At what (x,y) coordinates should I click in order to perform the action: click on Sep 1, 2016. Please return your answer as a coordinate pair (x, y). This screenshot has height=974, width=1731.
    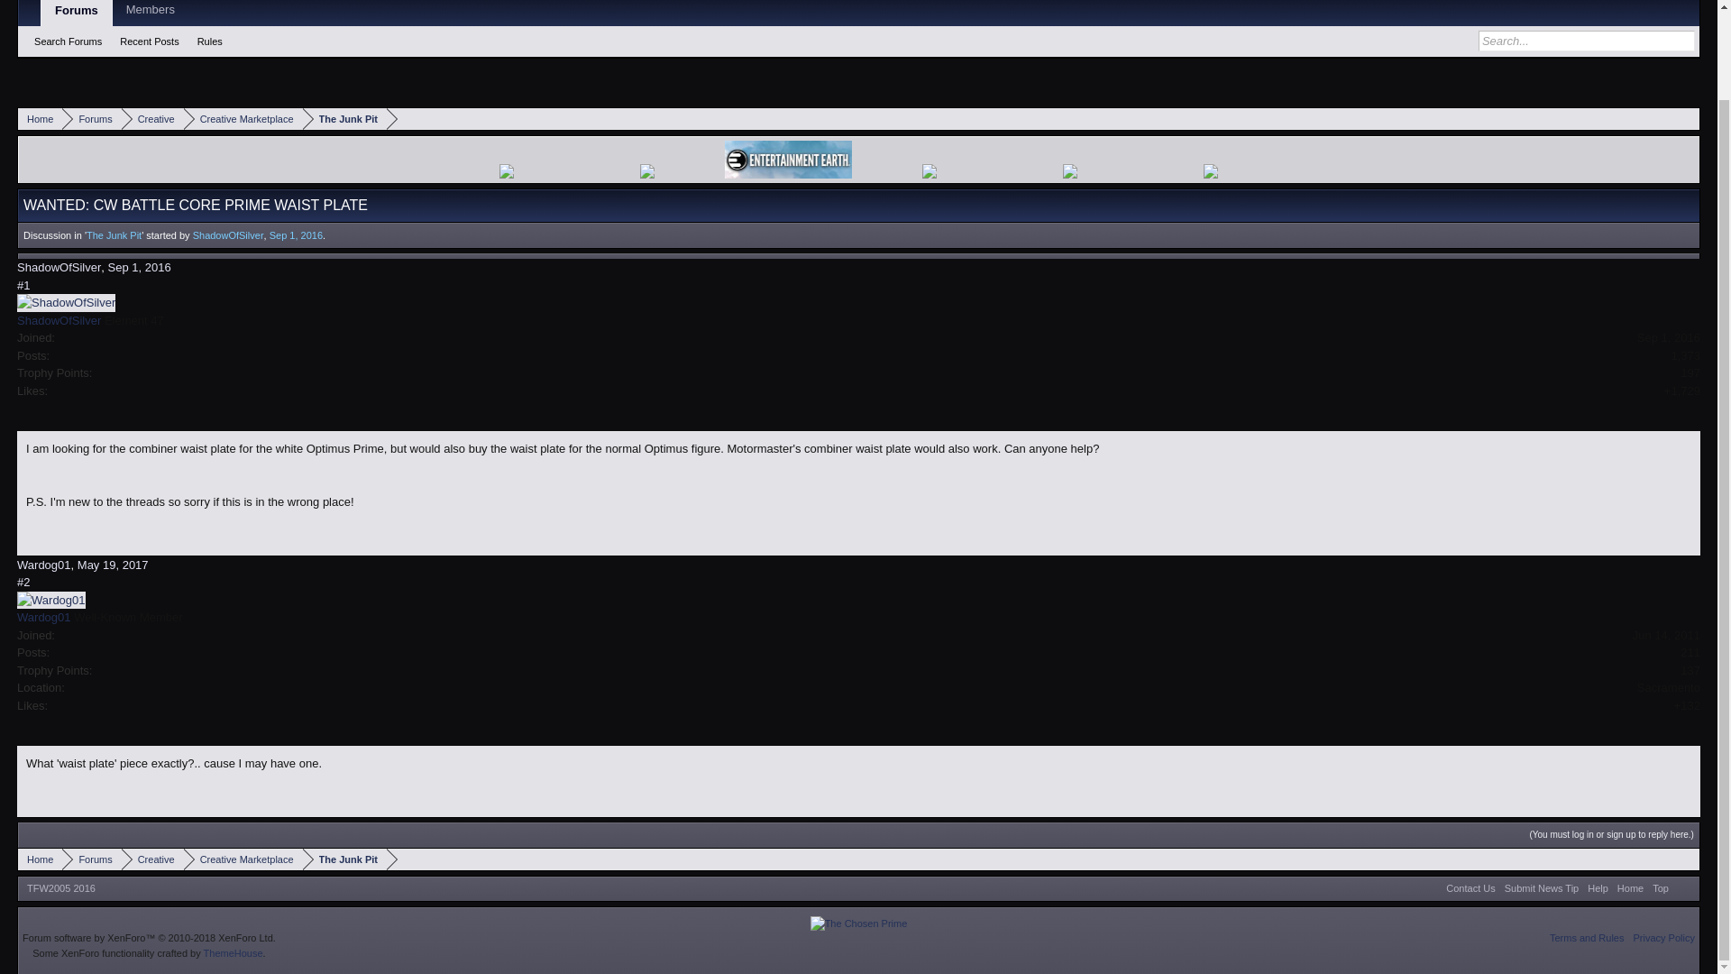
    Looking at the image, I should click on (296, 234).